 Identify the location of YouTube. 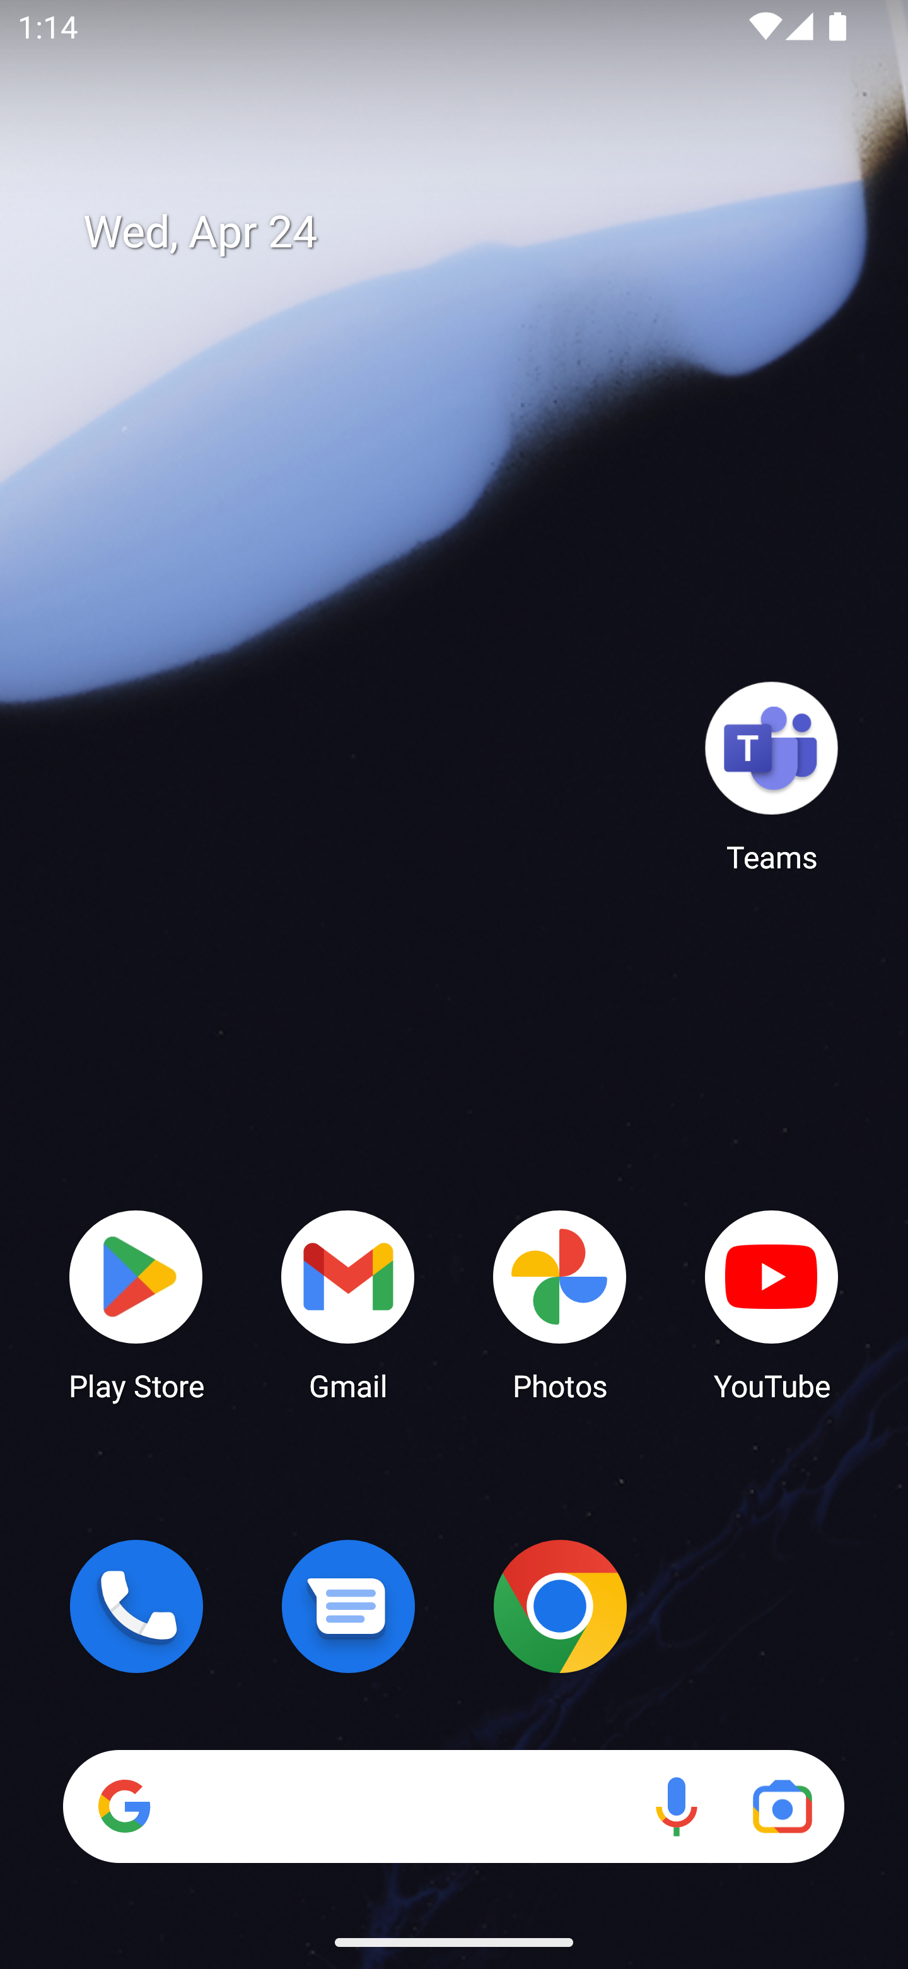
(772, 1304).